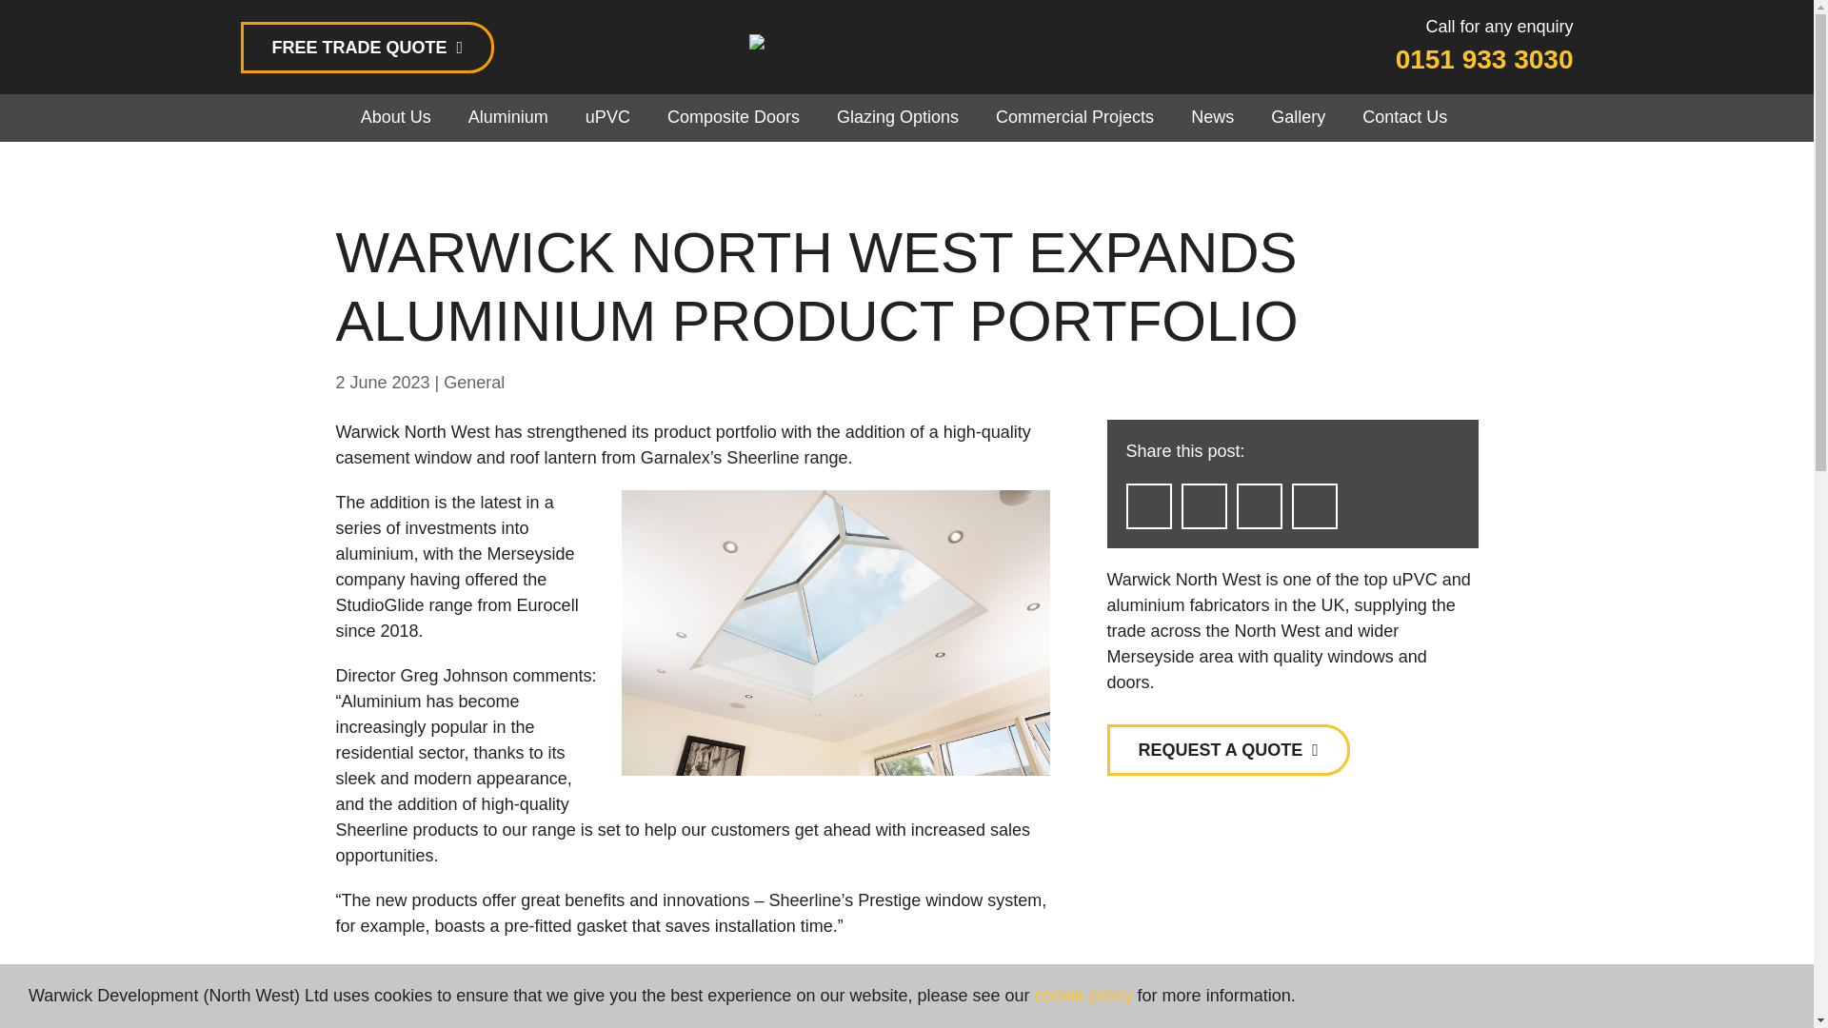 The width and height of the screenshot is (1828, 1028). I want to click on Share this post via Facebook, so click(1203, 506).